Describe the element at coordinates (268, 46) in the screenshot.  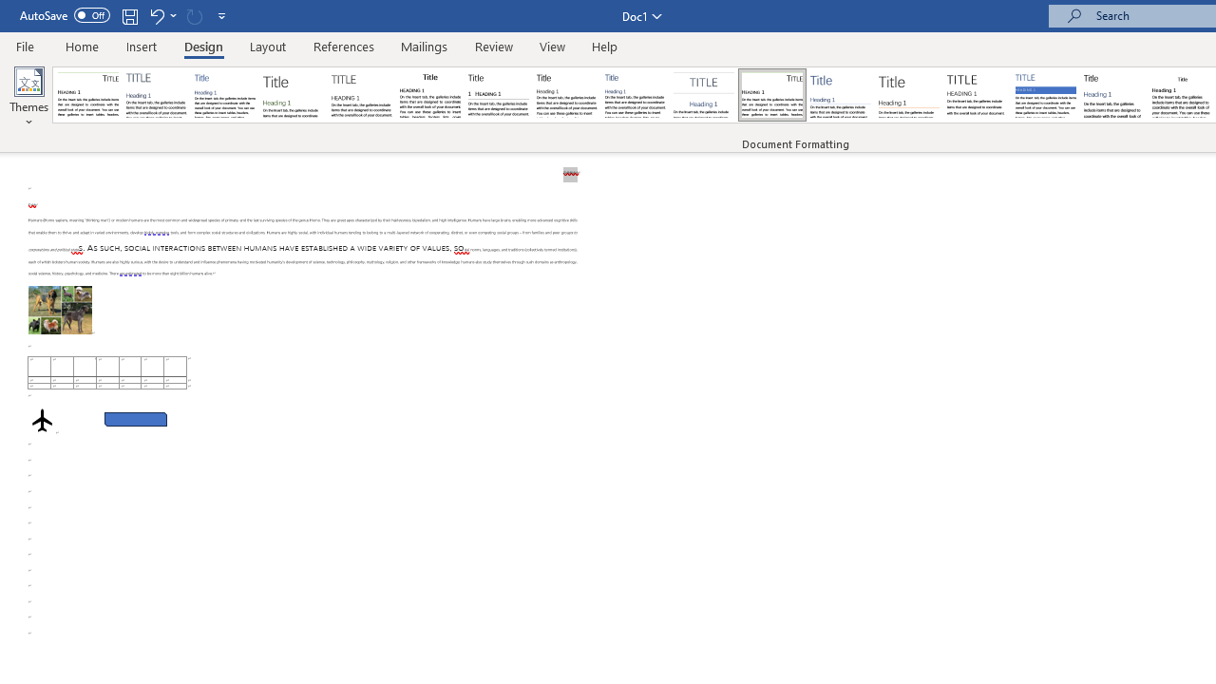
I see `Layout` at that location.